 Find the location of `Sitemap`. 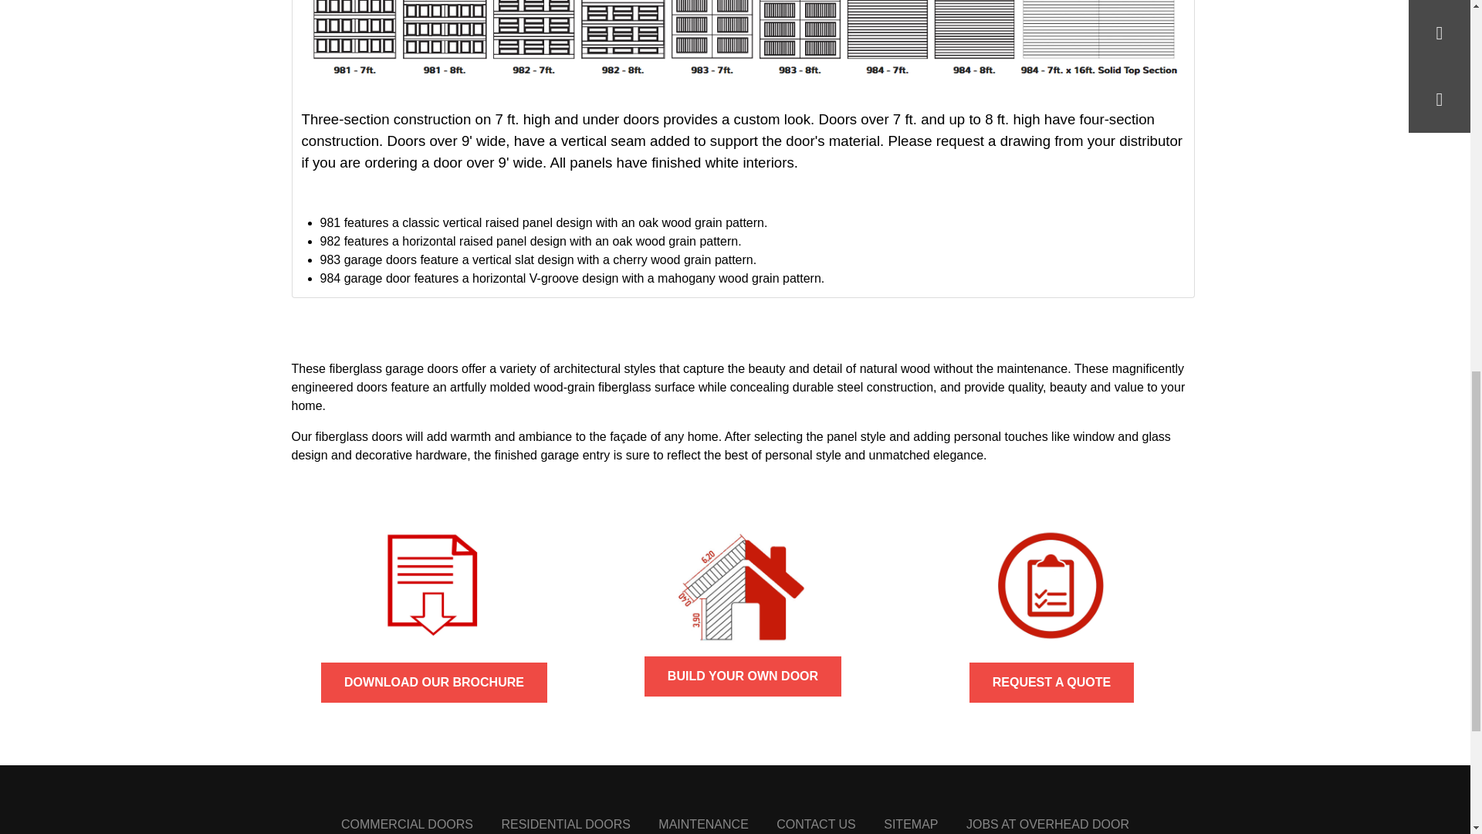

Sitemap is located at coordinates (911, 824).